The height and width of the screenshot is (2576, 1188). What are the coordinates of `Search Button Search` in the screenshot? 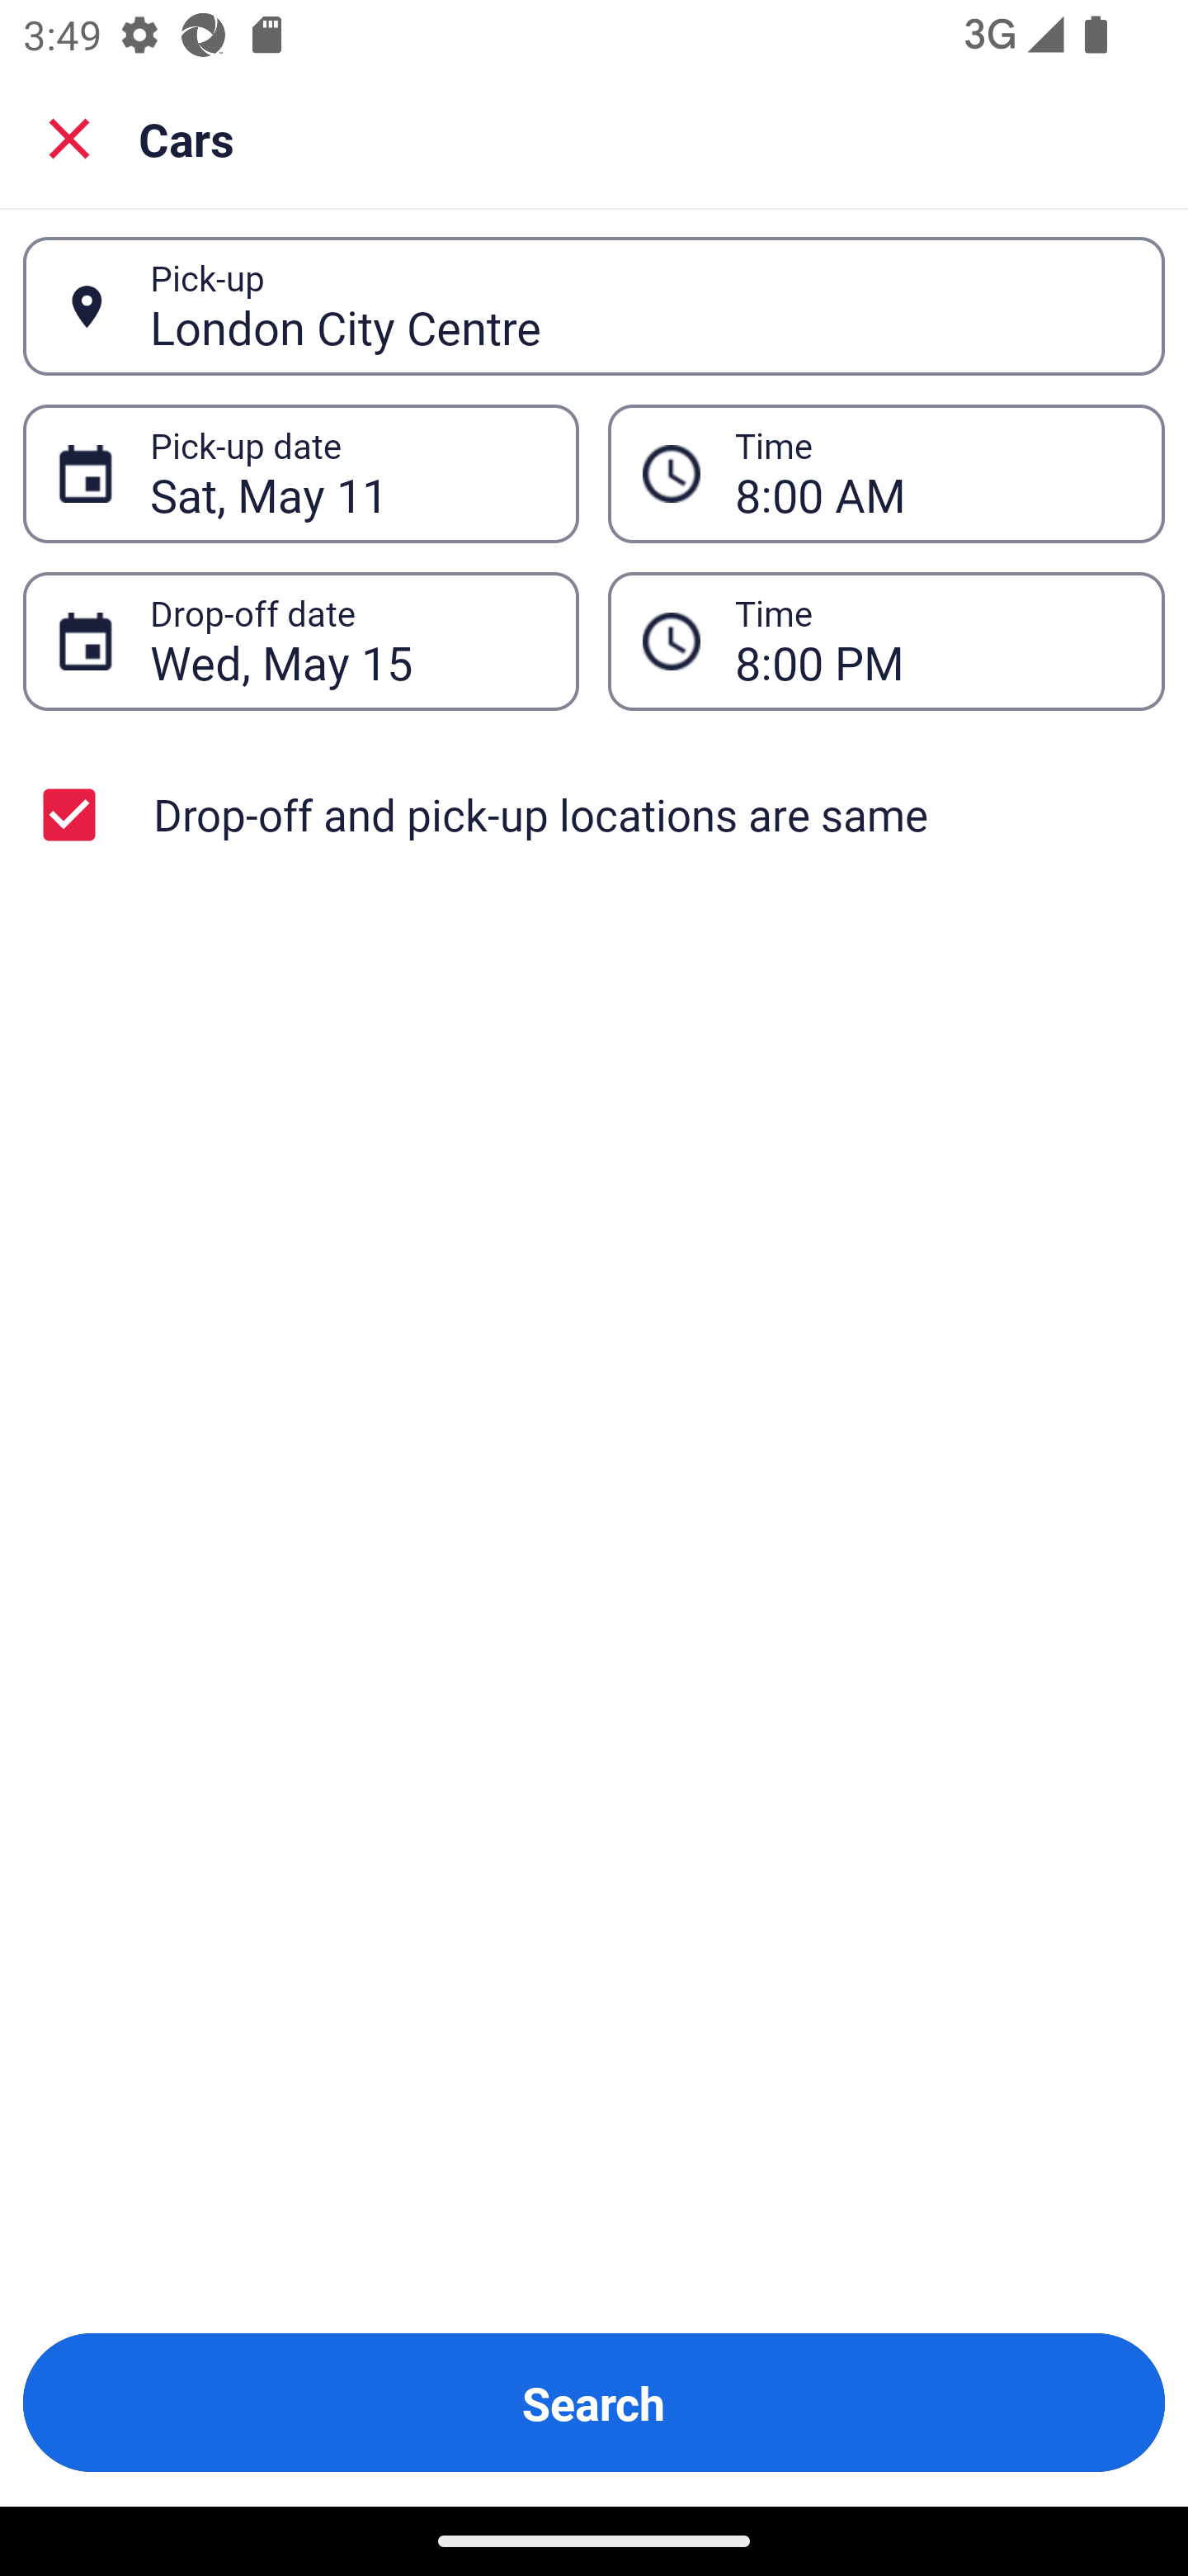 It's located at (594, 2403).